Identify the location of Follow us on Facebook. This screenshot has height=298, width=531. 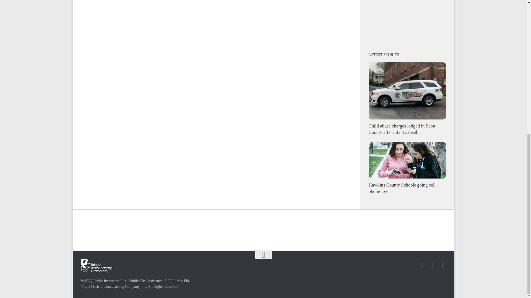
(422, 266).